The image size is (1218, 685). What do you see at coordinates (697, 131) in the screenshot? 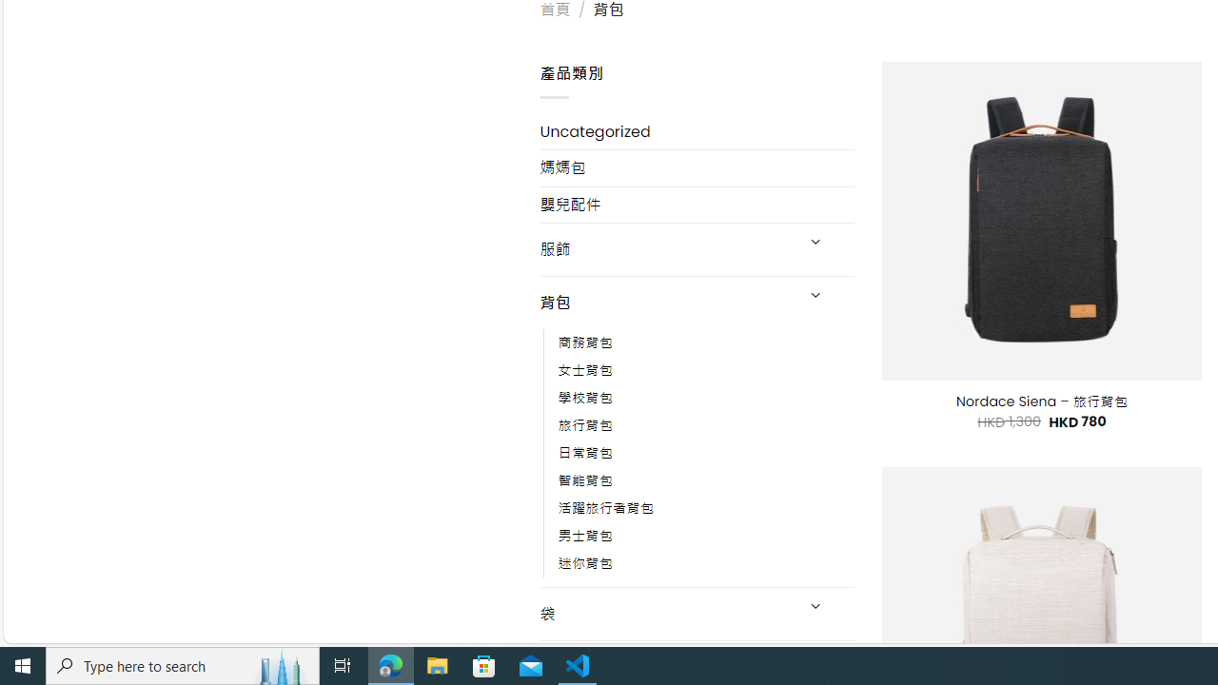
I see `Uncategorized` at bounding box center [697, 131].